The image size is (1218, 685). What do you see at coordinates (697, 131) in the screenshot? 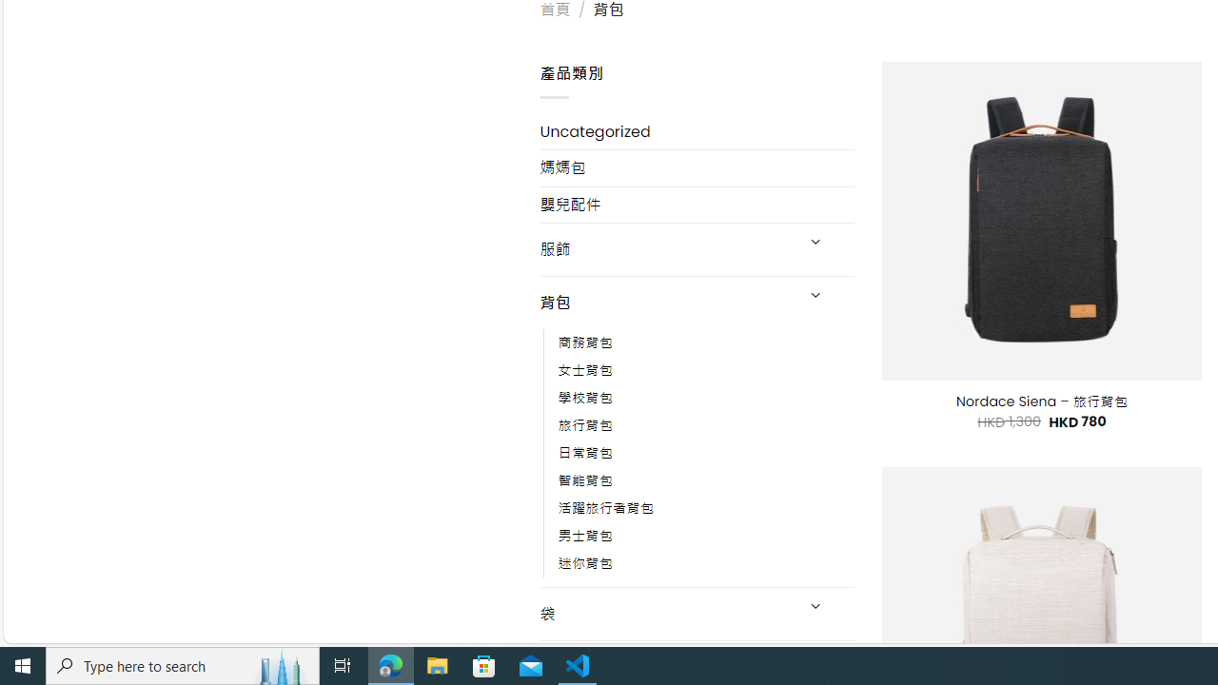
I see `Uncategorized` at bounding box center [697, 131].